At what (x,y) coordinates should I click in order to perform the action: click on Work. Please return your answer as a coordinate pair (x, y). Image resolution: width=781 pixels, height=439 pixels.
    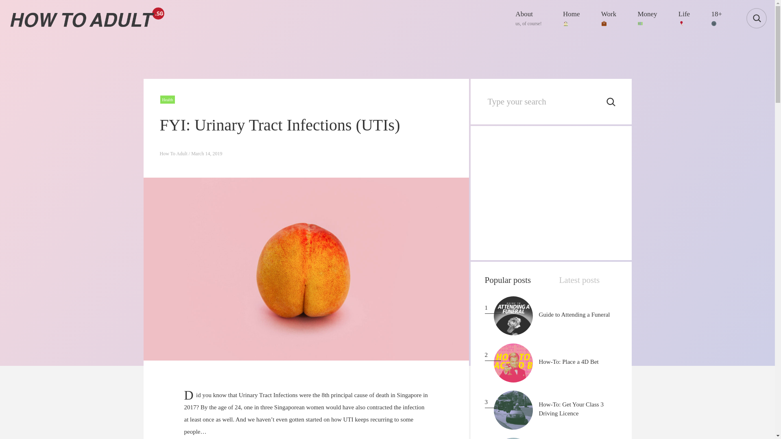
    Looking at the image, I should click on (568, 362).